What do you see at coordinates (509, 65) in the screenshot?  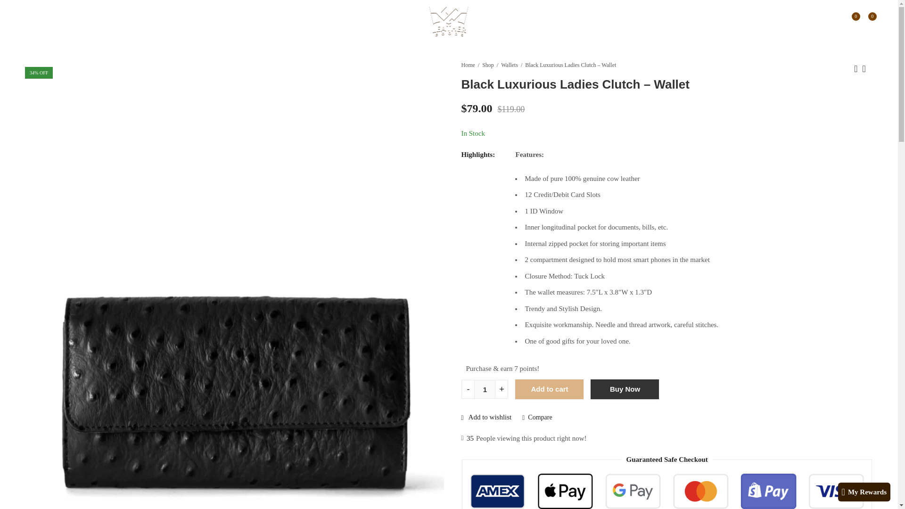 I see `Wallets` at bounding box center [509, 65].